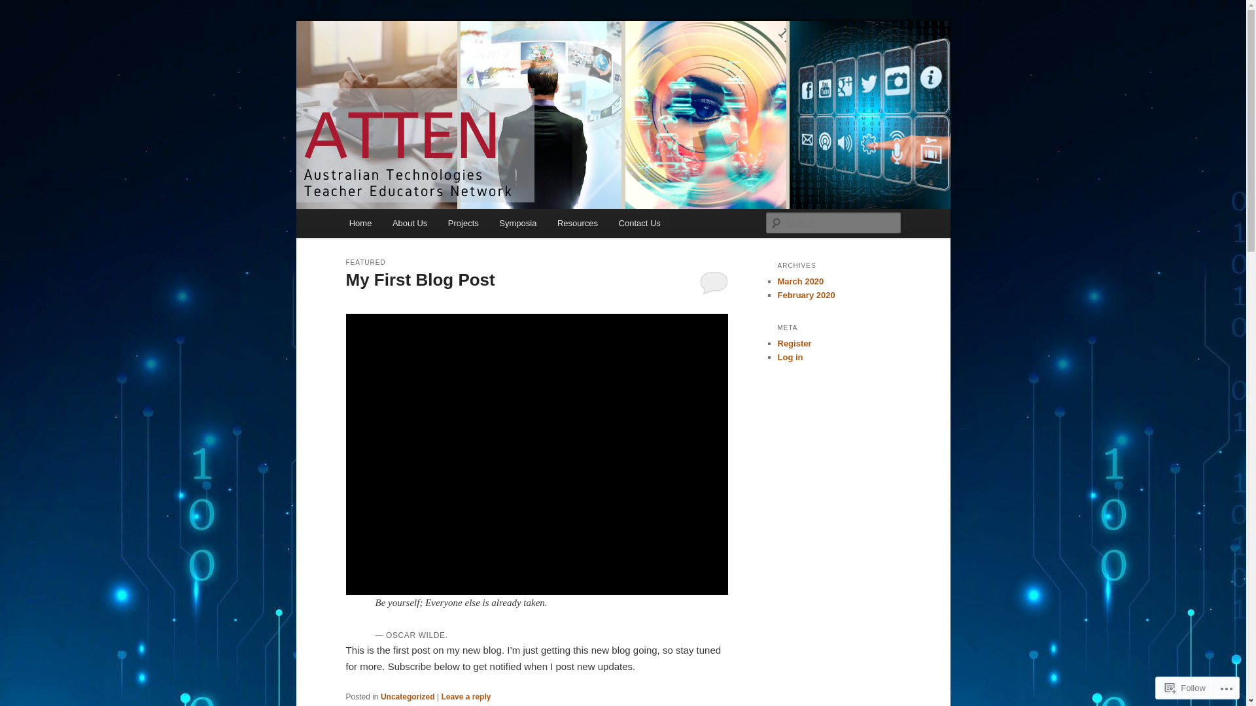  Describe the element at coordinates (806, 295) in the screenshot. I see `February 2020` at that location.